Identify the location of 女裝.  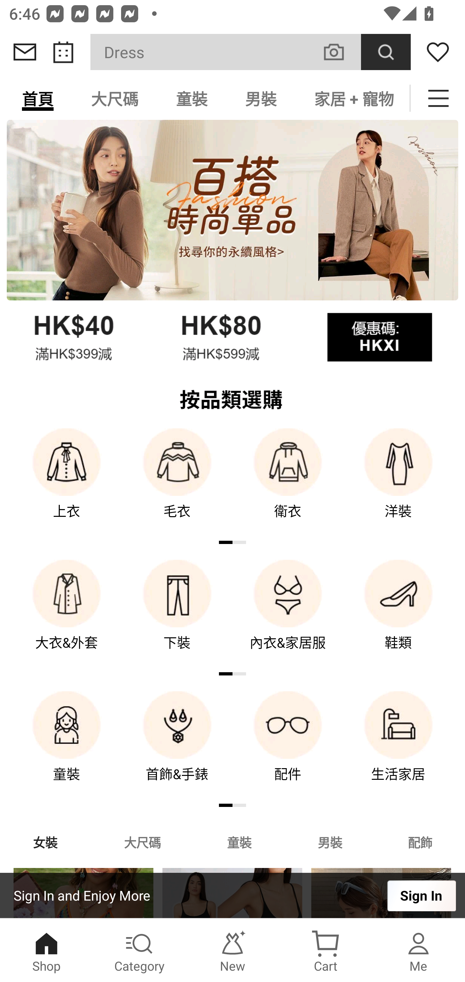
(45, 842).